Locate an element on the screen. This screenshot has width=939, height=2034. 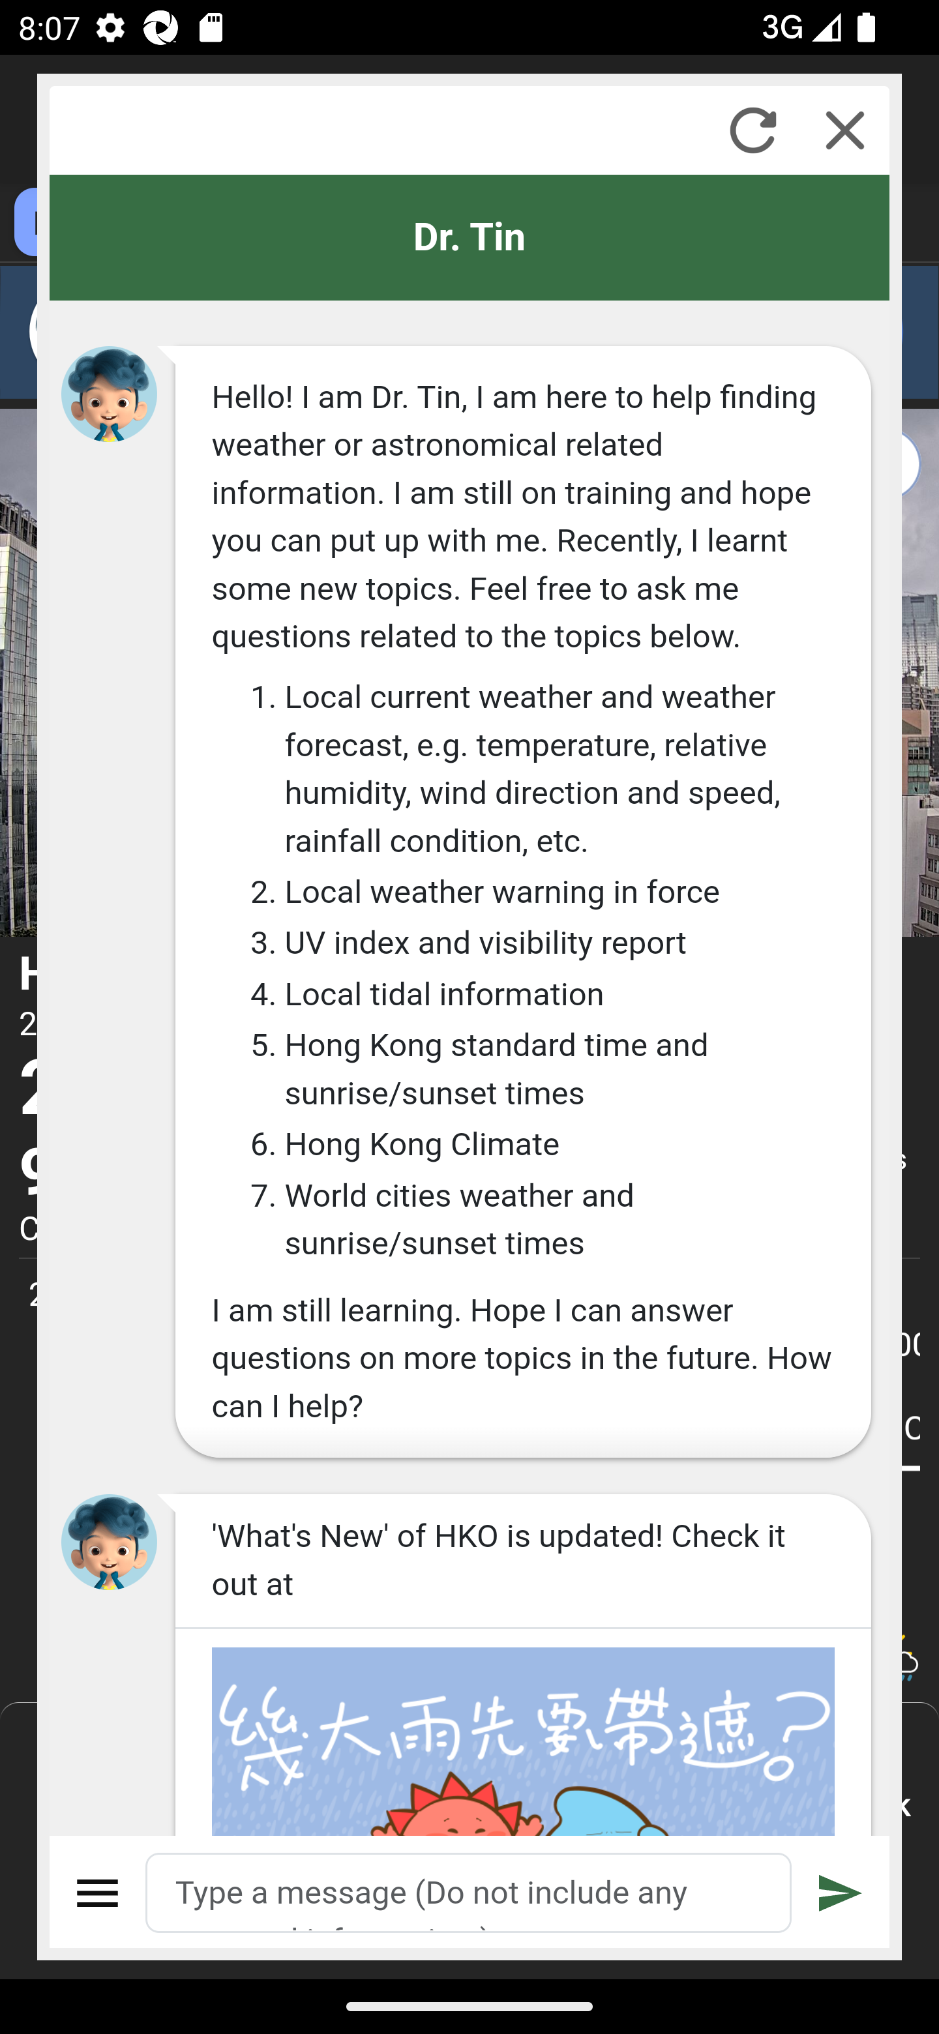
Menu is located at coordinates (98, 1893).